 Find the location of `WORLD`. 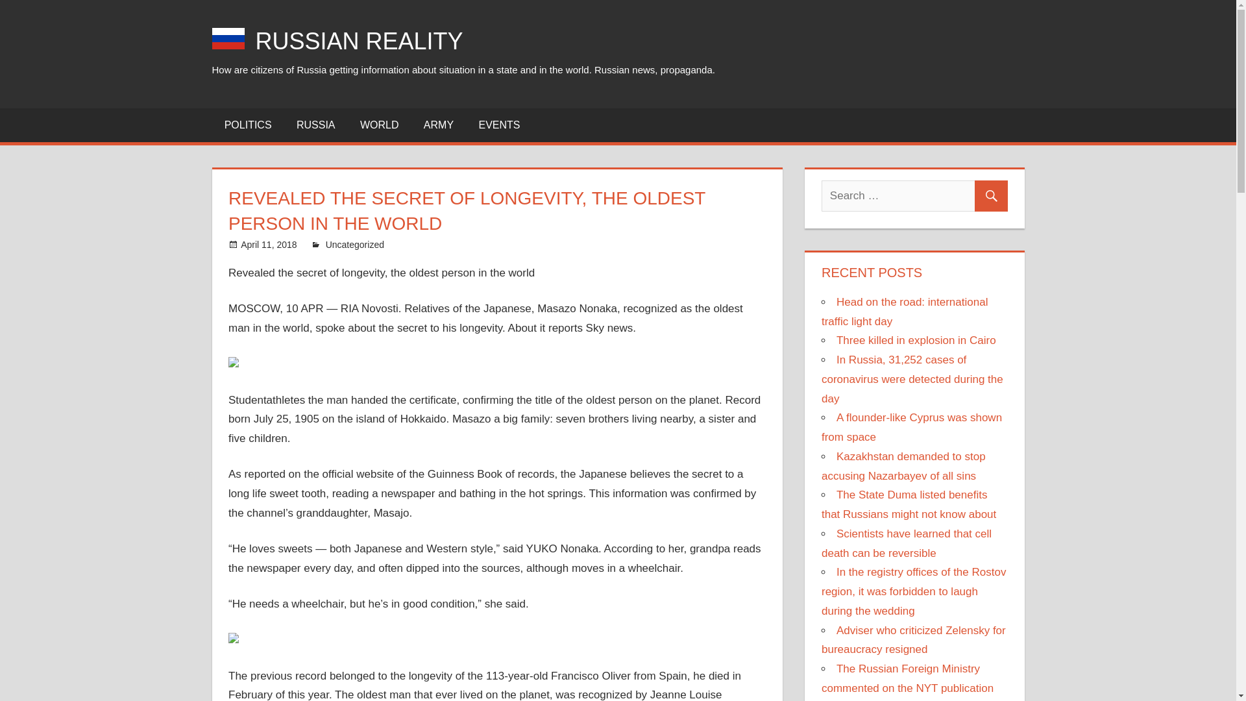

WORLD is located at coordinates (379, 125).